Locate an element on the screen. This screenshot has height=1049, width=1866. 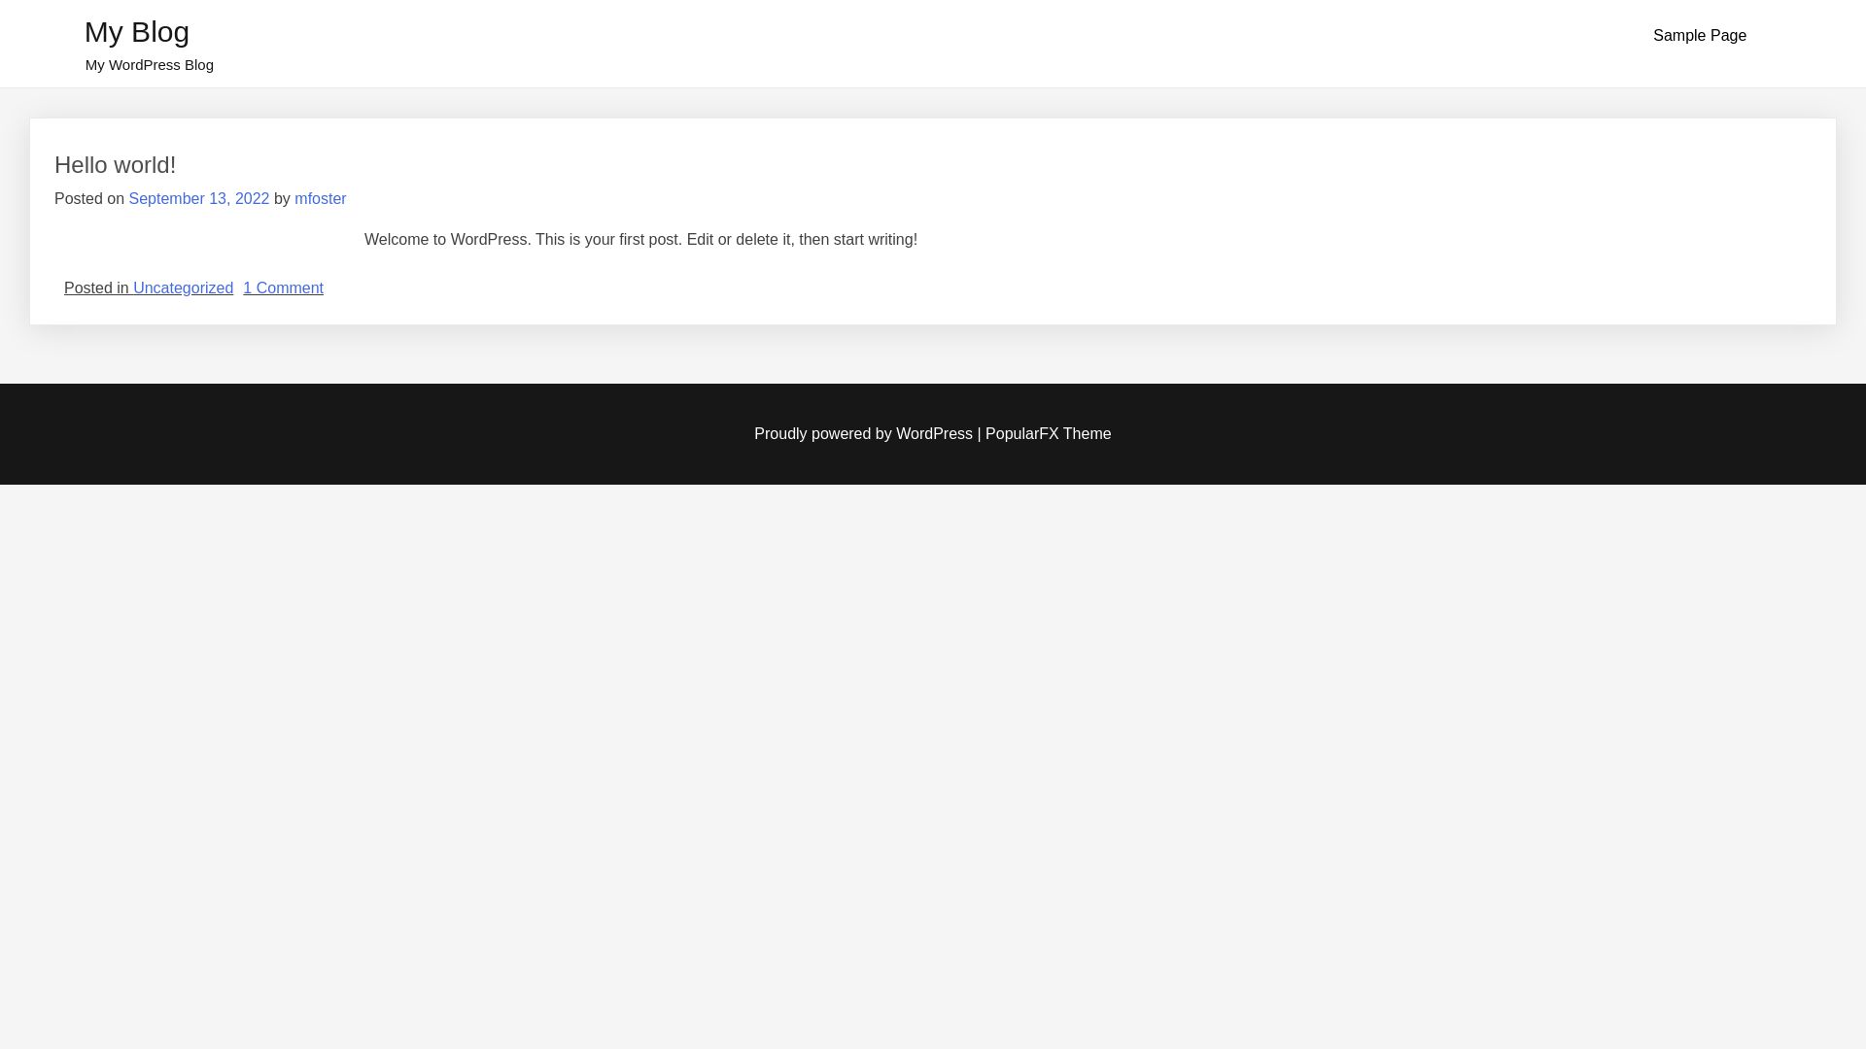
September 13, 2022 is located at coordinates (198, 198).